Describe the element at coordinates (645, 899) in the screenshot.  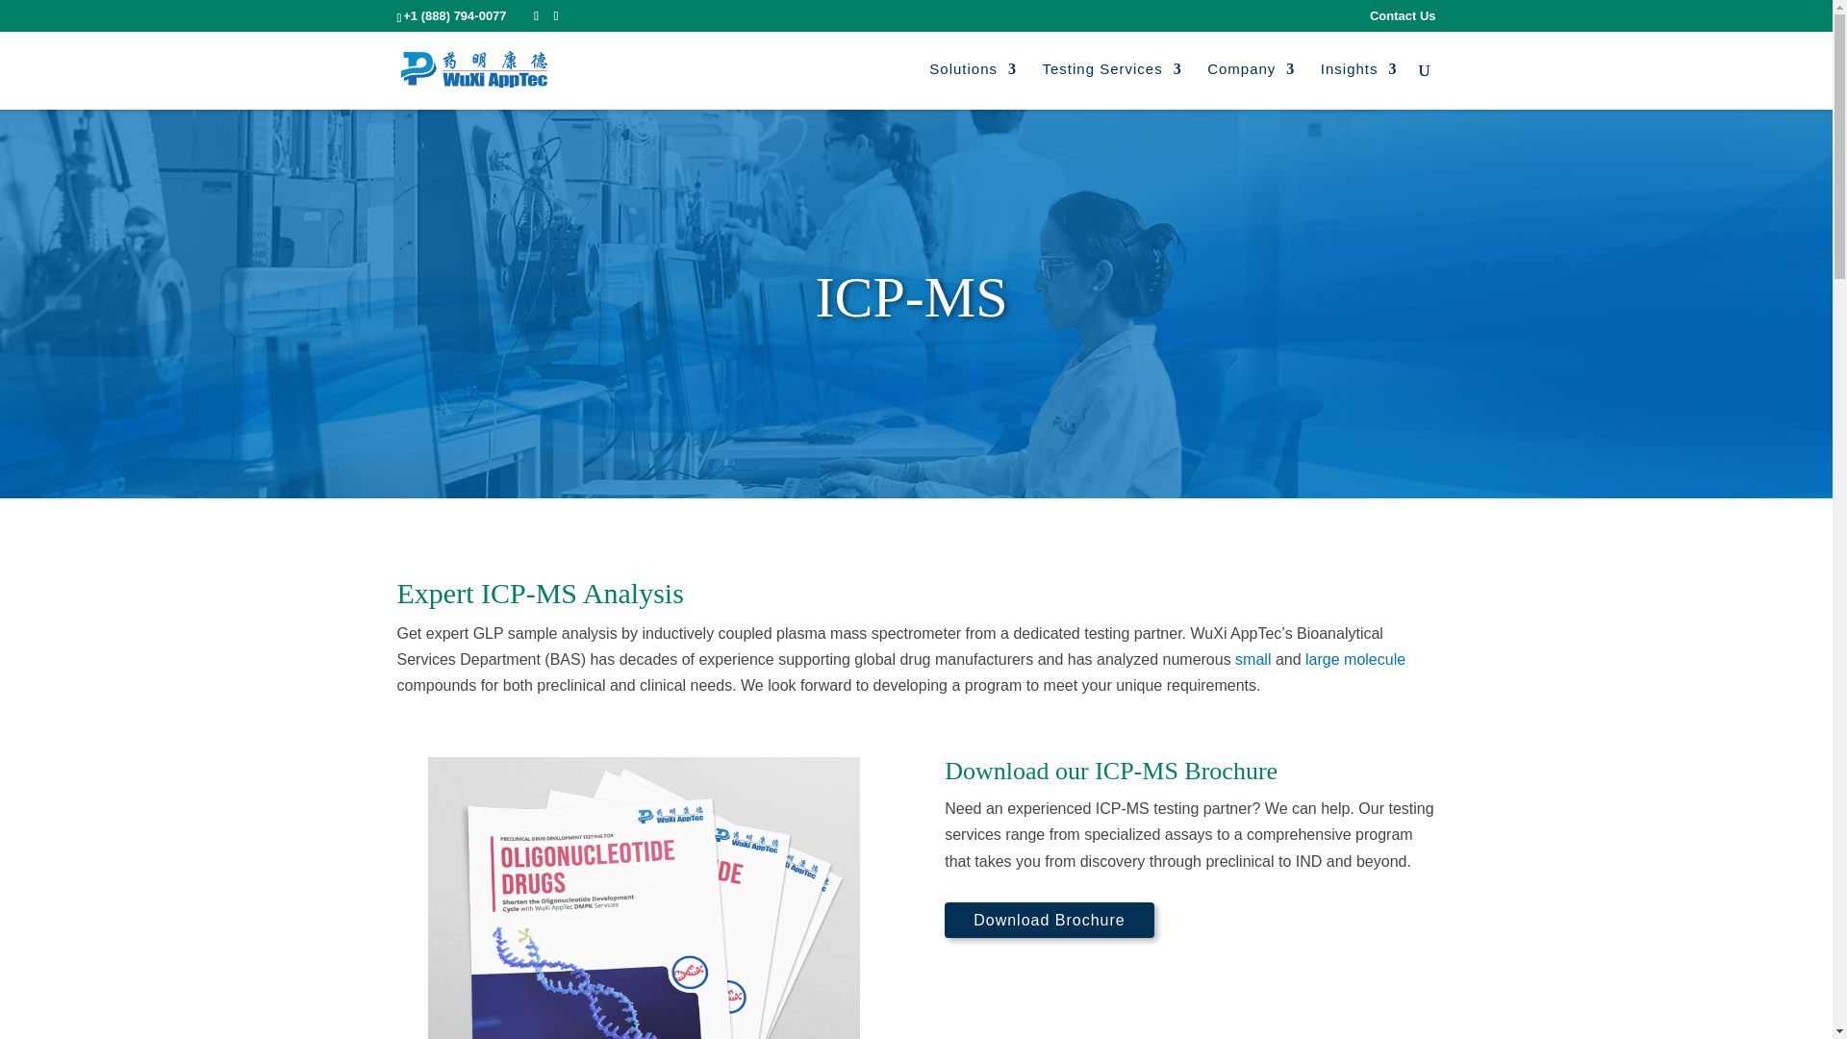
I see `Oligo Brochure` at that location.